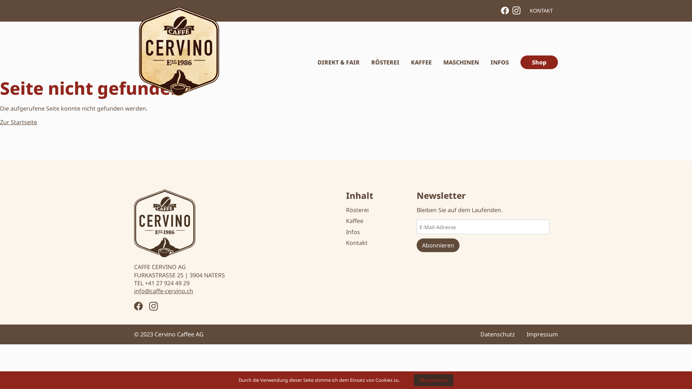 The image size is (692, 389). I want to click on Impressum, so click(542, 334).